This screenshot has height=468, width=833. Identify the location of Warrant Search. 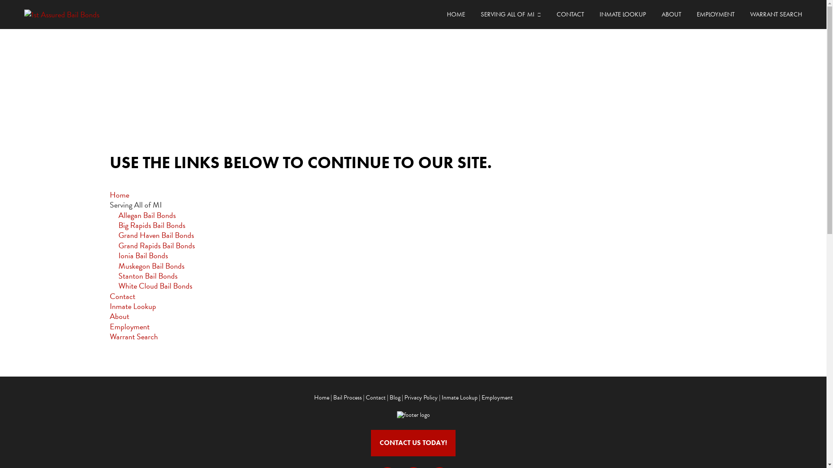
(134, 336).